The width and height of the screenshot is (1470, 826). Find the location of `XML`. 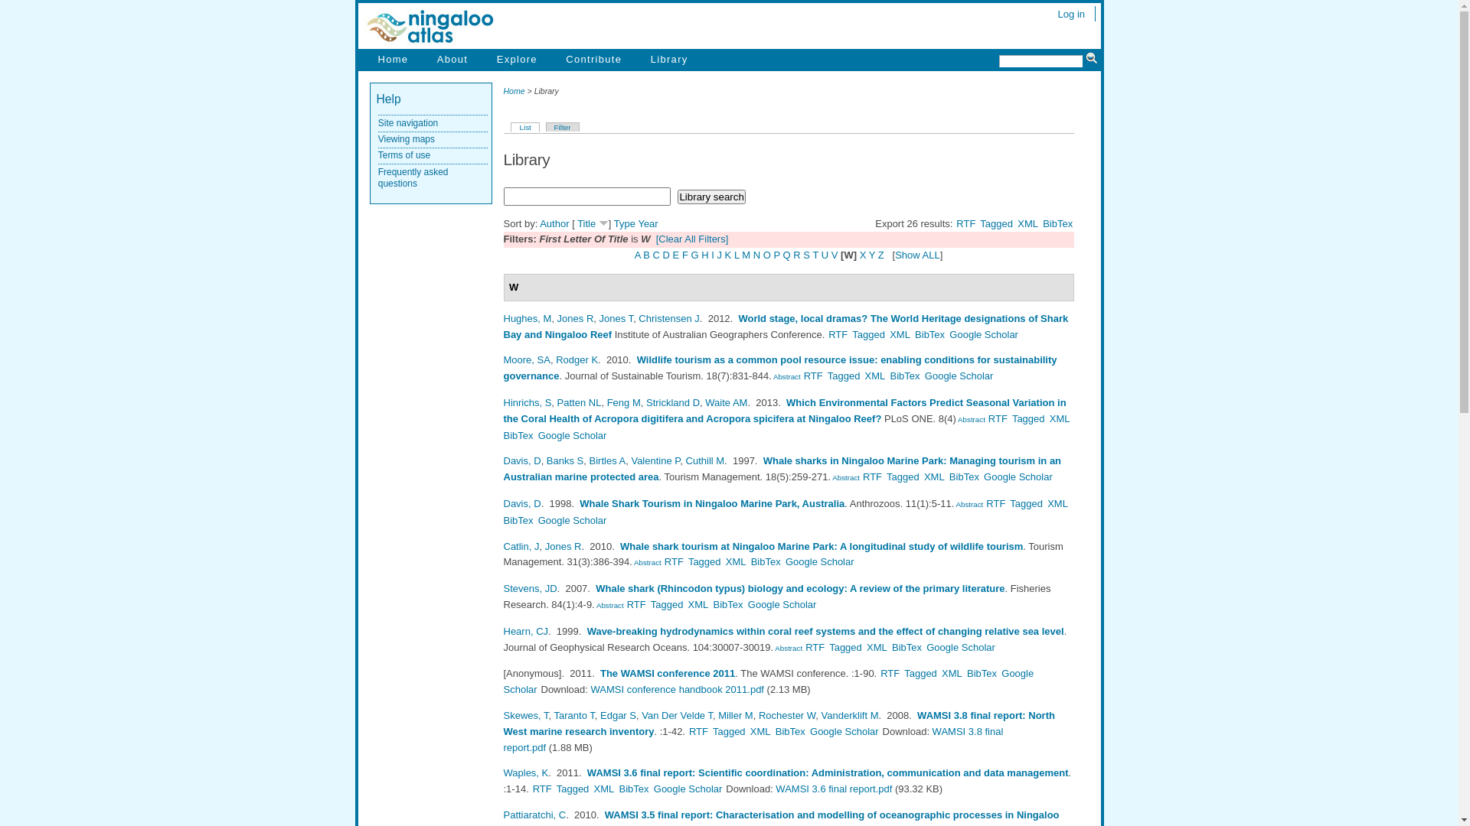

XML is located at coordinates (876, 376).